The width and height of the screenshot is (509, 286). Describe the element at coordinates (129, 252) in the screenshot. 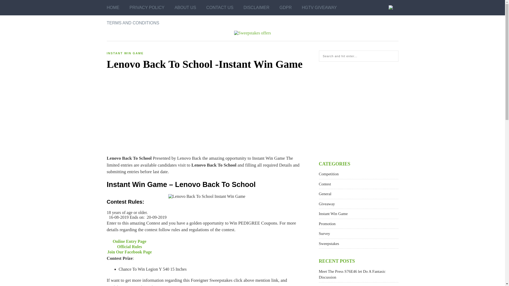

I see `Join Our Facebook Page` at that location.